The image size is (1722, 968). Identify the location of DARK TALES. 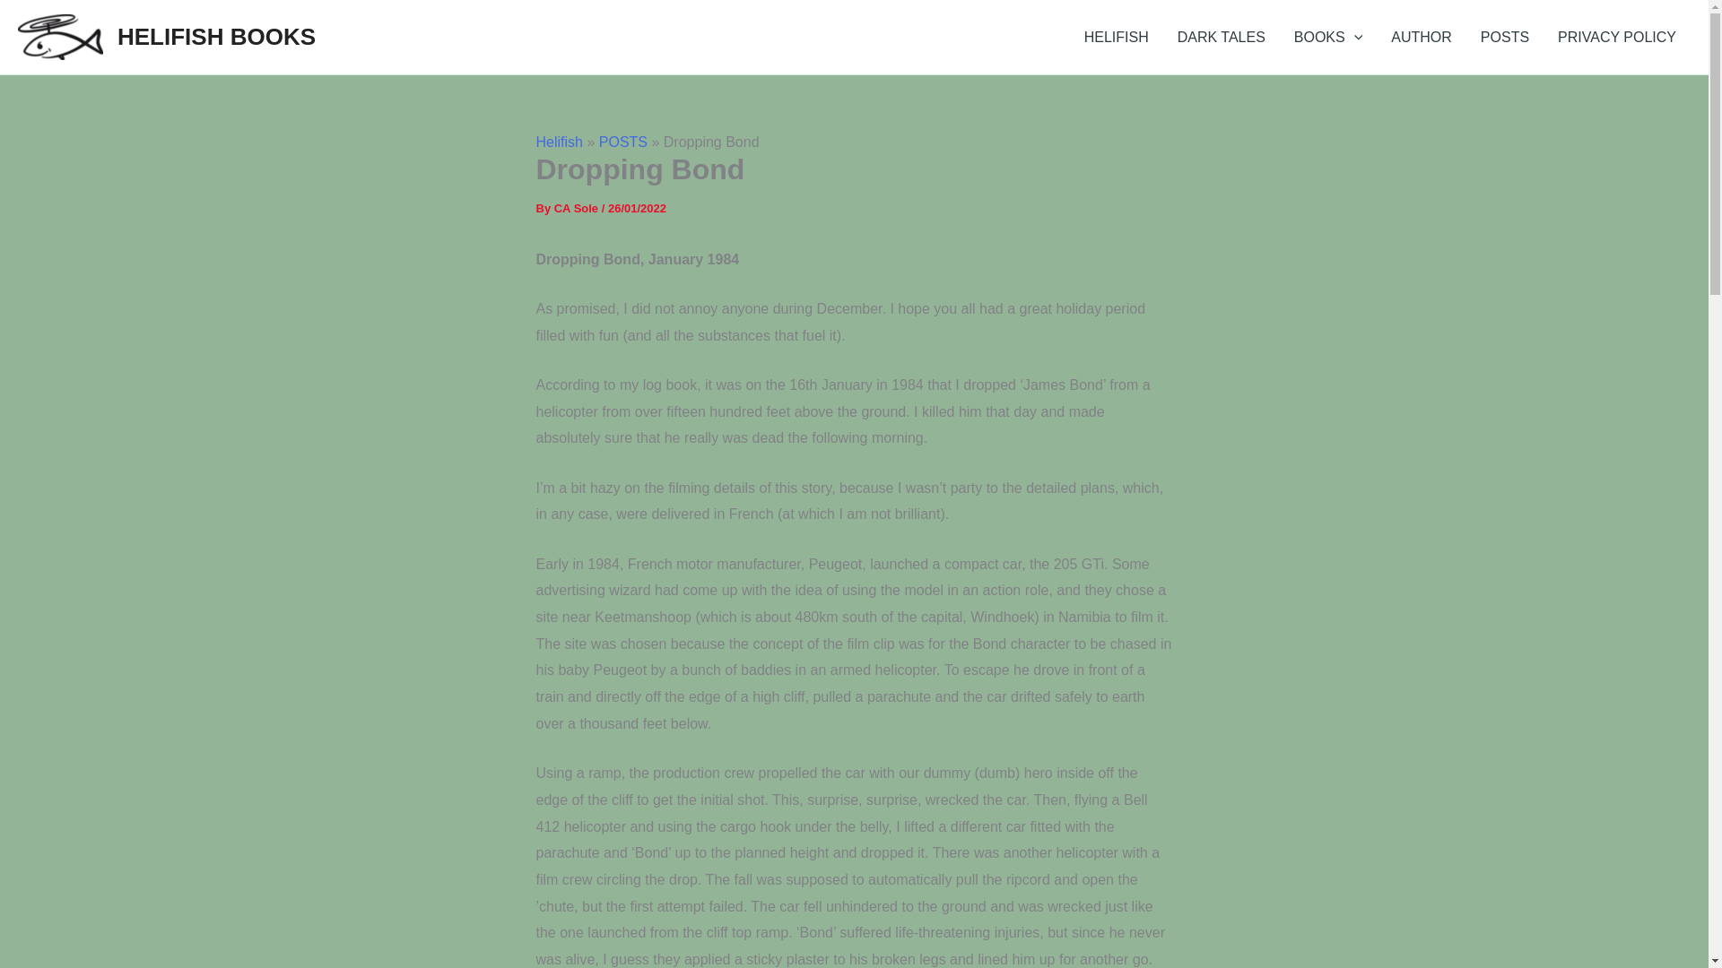
(1222, 38).